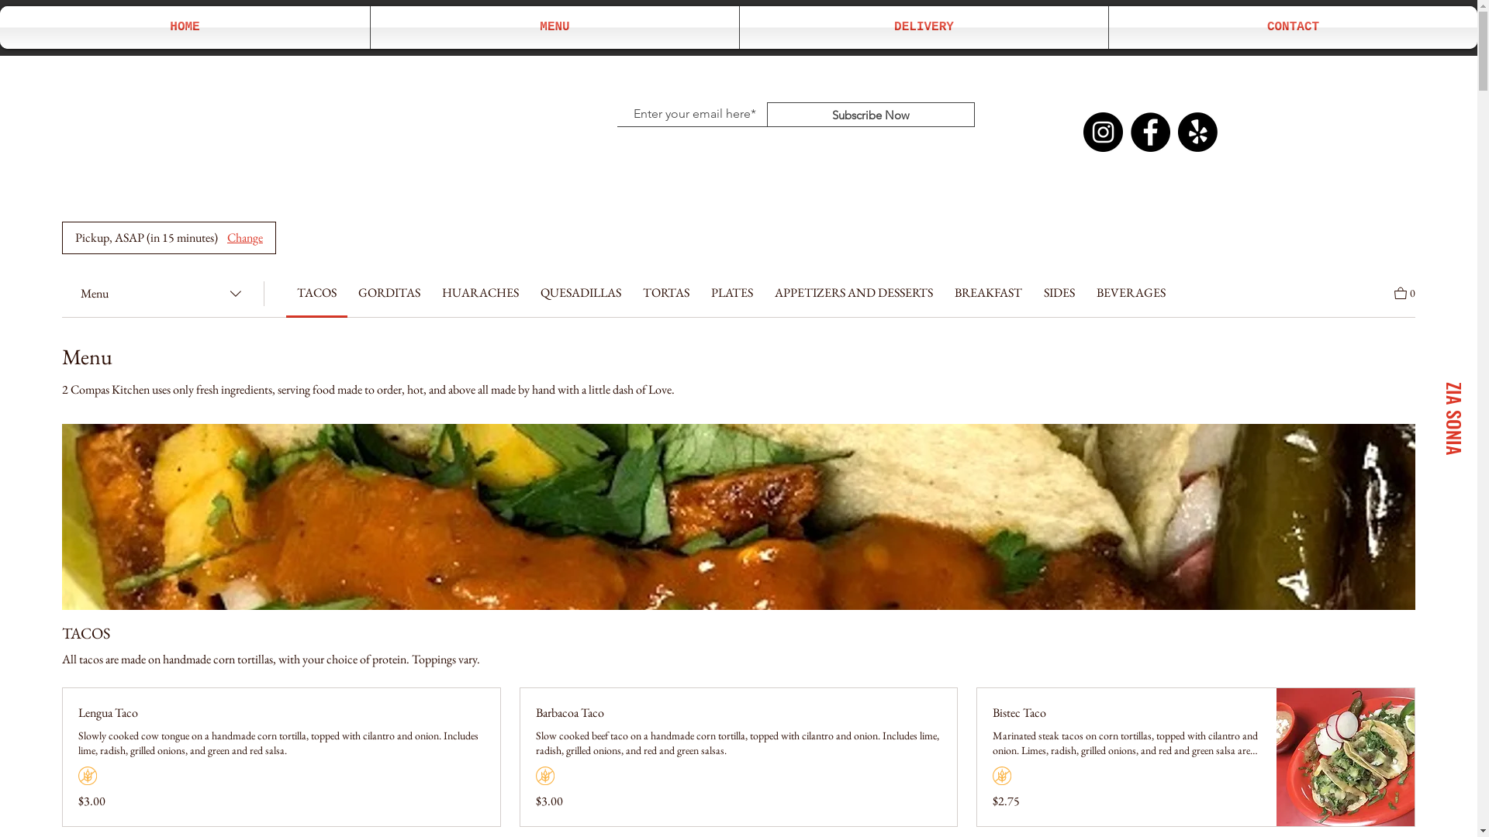 The width and height of the screenshot is (1489, 837). What do you see at coordinates (1405, 291) in the screenshot?
I see `0` at bounding box center [1405, 291].